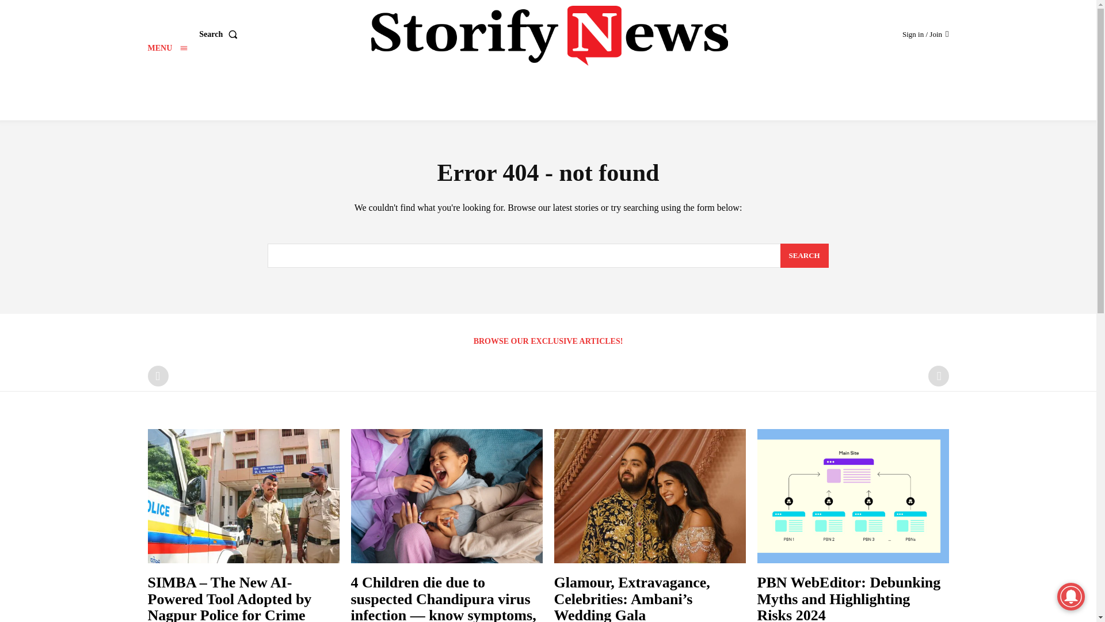 This screenshot has height=622, width=1105. I want to click on Storify News, so click(550, 36).